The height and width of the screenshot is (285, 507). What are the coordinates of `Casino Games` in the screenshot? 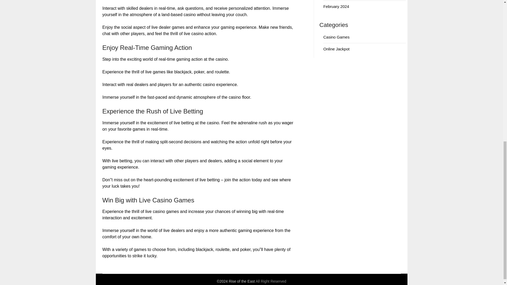 It's located at (336, 37).